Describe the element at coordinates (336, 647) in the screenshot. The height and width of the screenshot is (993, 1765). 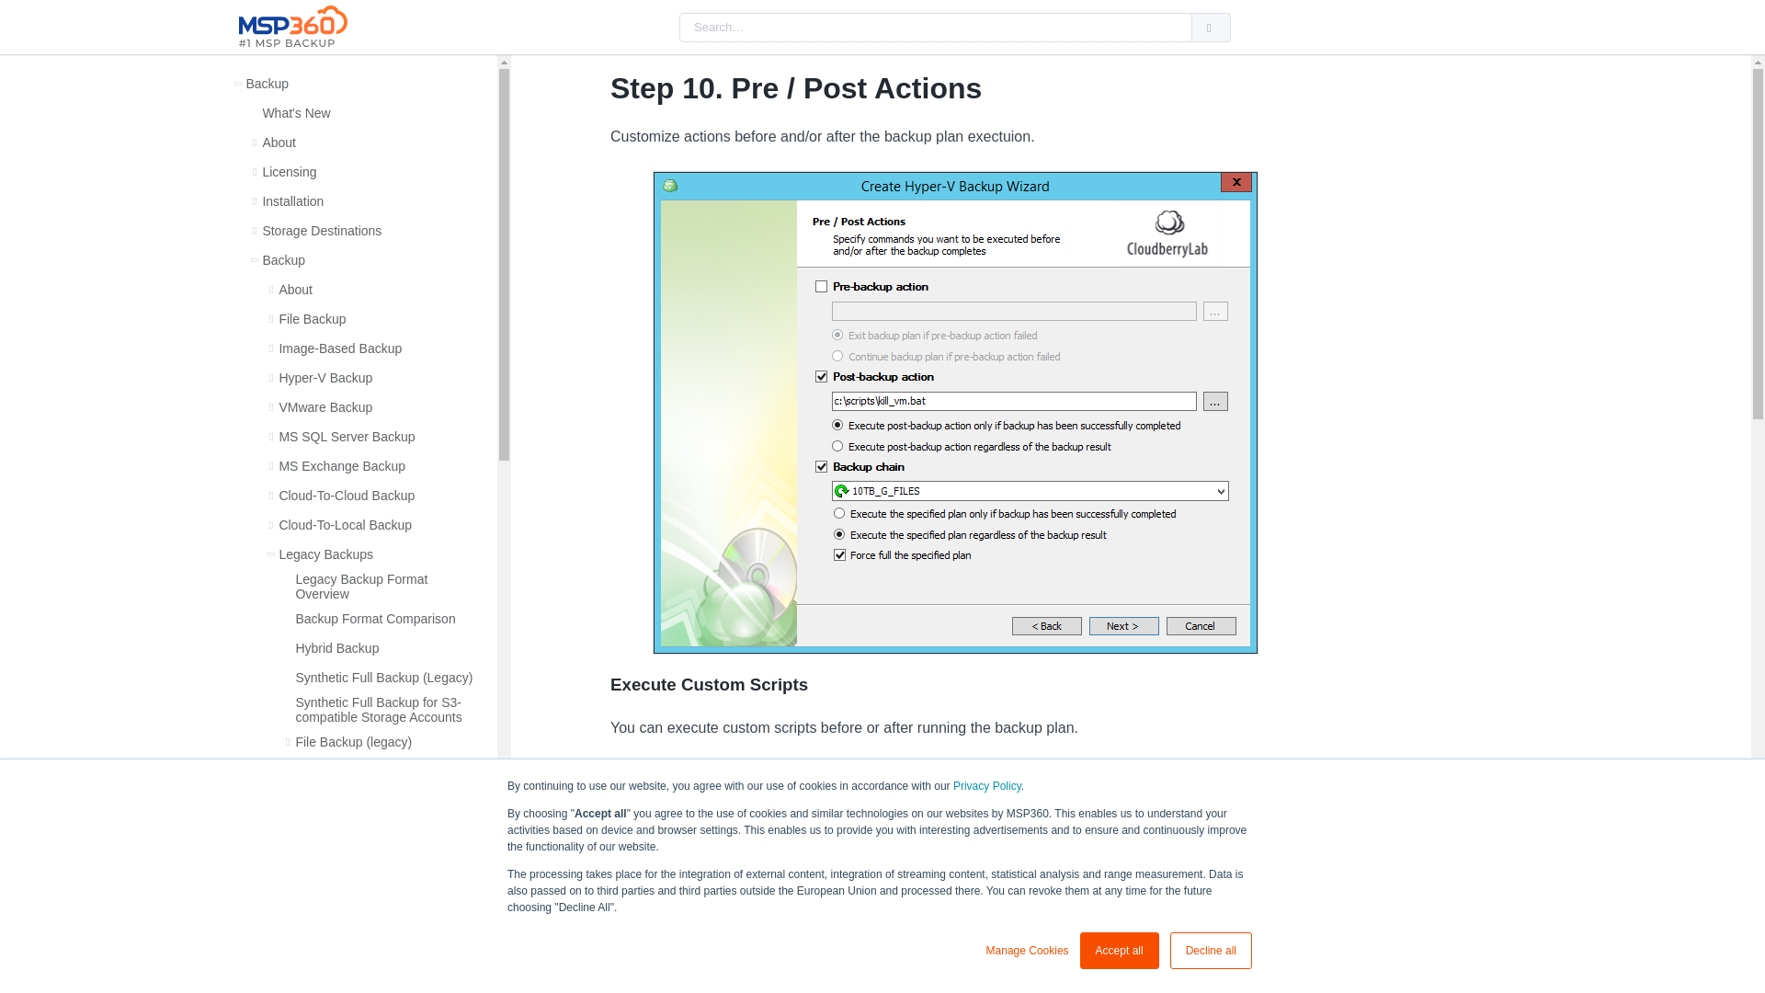
I see `Hybrid Backup` at that location.